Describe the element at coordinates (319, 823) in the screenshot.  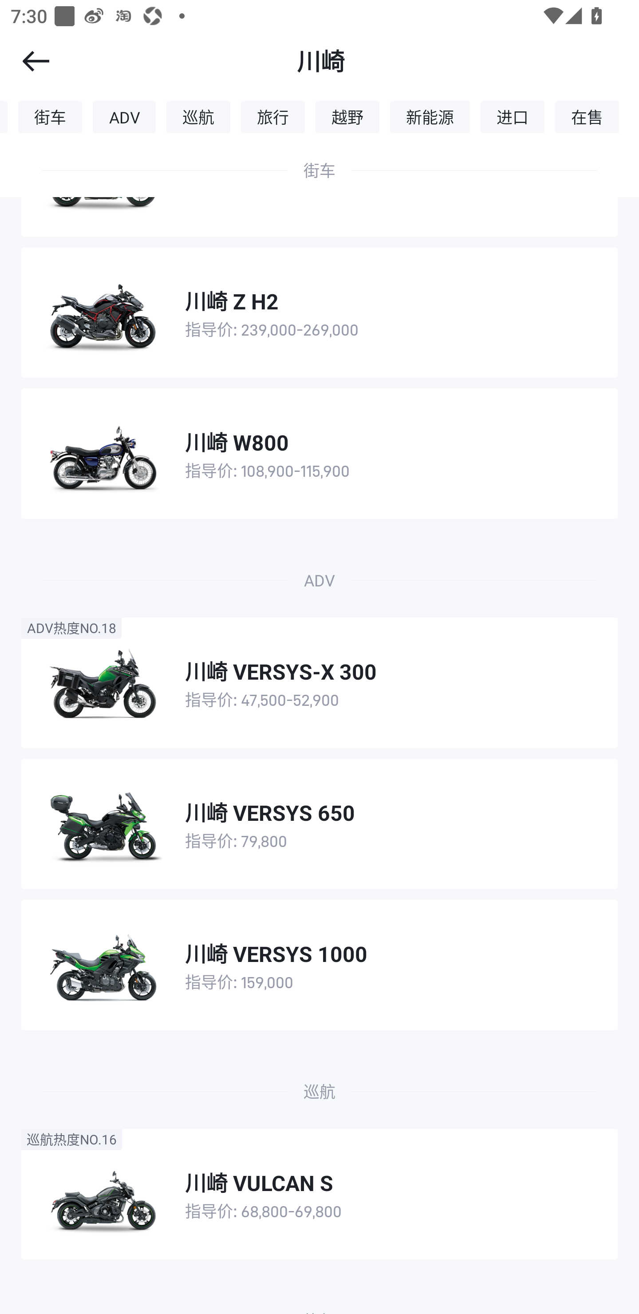
I see `川崎 VERSYS 650 指导价: 79,800` at that location.